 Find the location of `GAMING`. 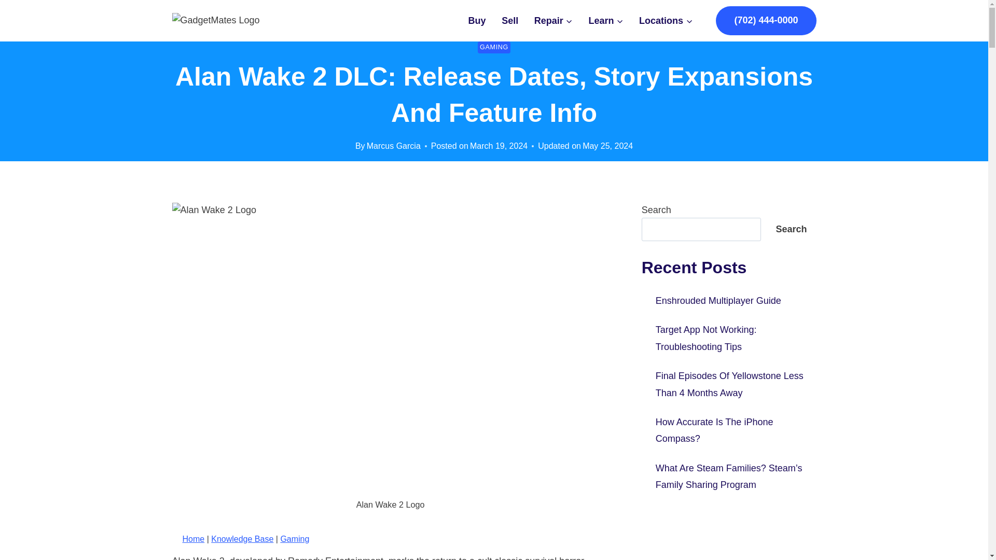

GAMING is located at coordinates (494, 47).